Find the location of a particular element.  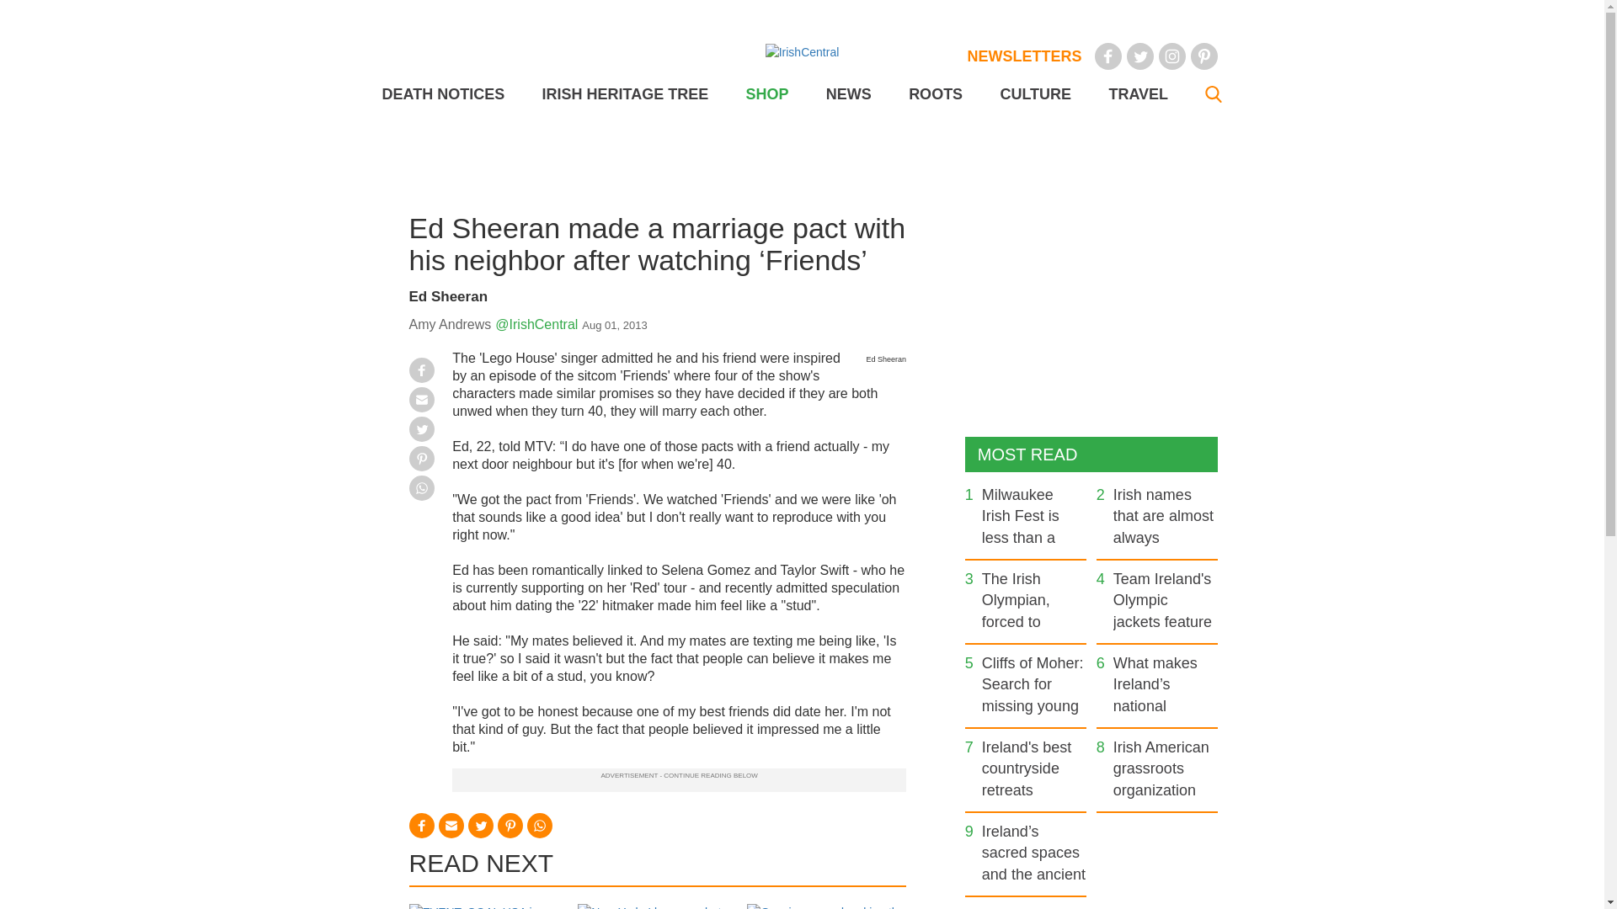

SHOP is located at coordinates (766, 94).